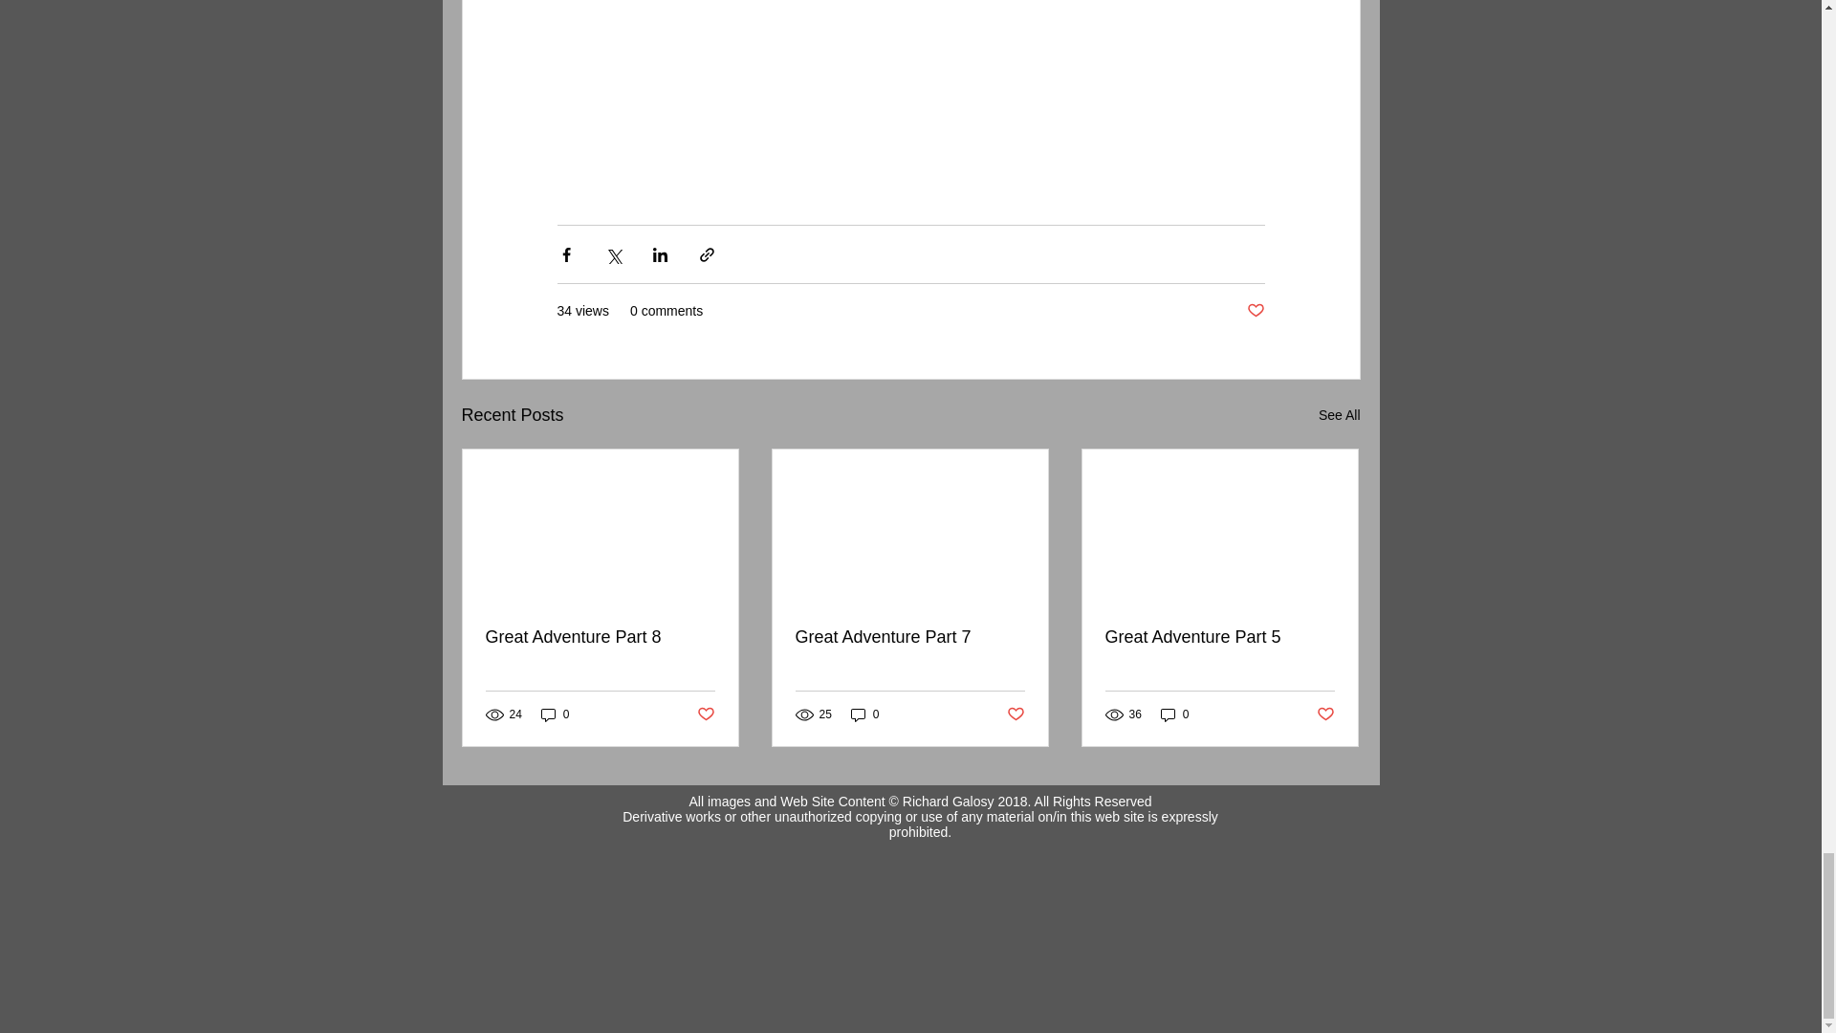 The image size is (1836, 1033). I want to click on Post not marked as liked, so click(704, 714).